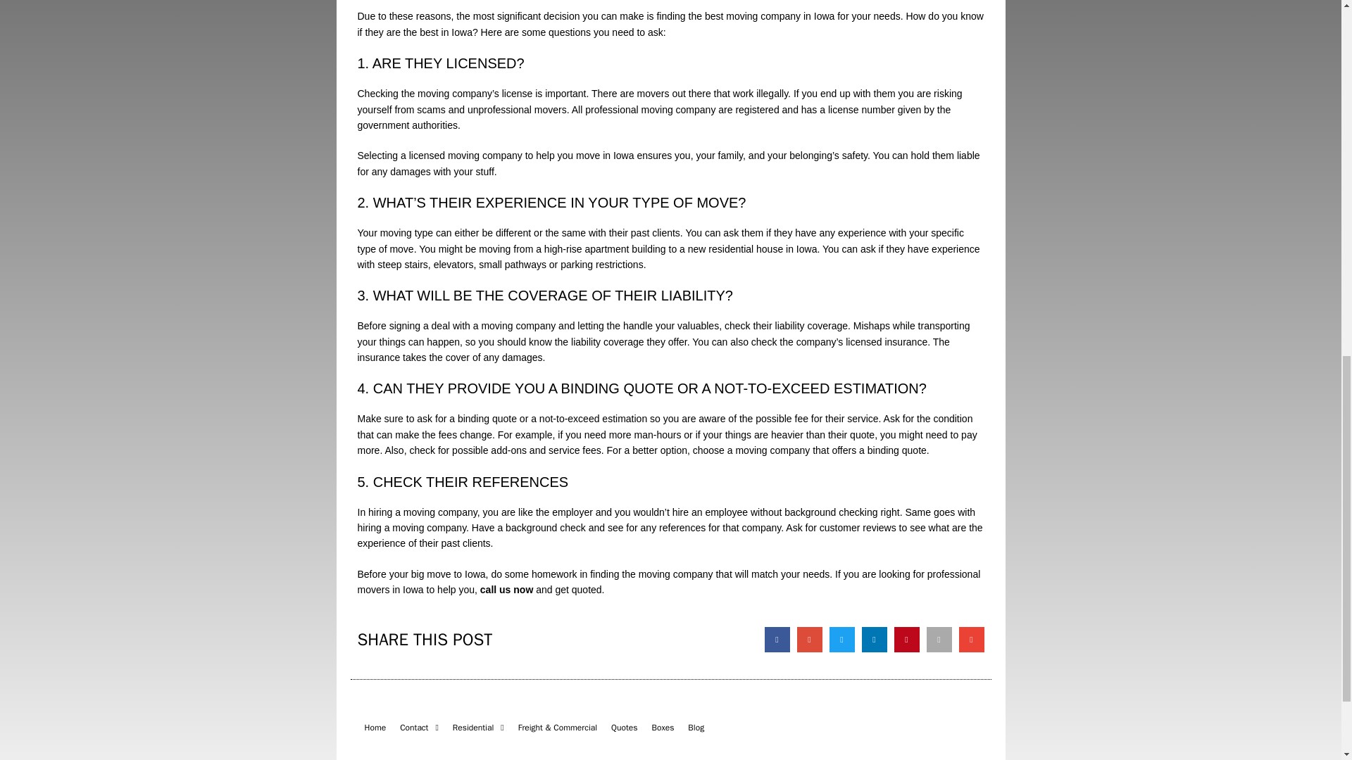 The height and width of the screenshot is (760, 1352). What do you see at coordinates (375, 728) in the screenshot?
I see `Home` at bounding box center [375, 728].